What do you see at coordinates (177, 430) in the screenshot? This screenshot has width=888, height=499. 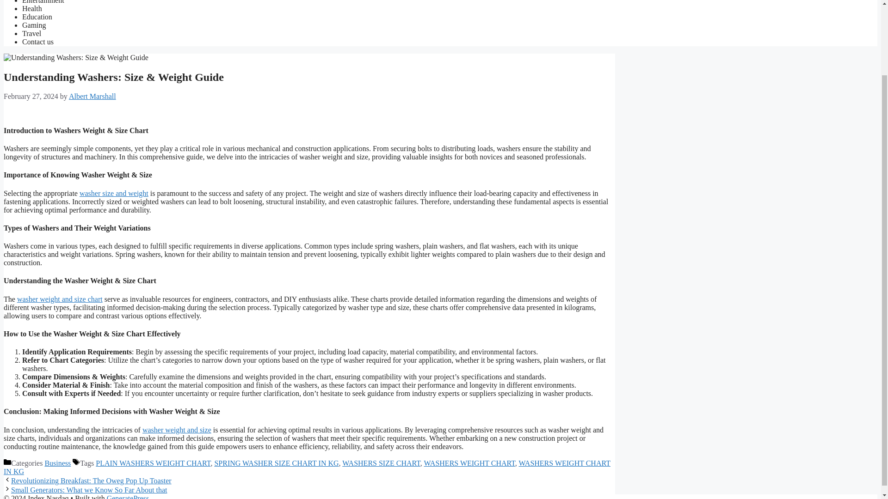 I see `washer weight and size` at bounding box center [177, 430].